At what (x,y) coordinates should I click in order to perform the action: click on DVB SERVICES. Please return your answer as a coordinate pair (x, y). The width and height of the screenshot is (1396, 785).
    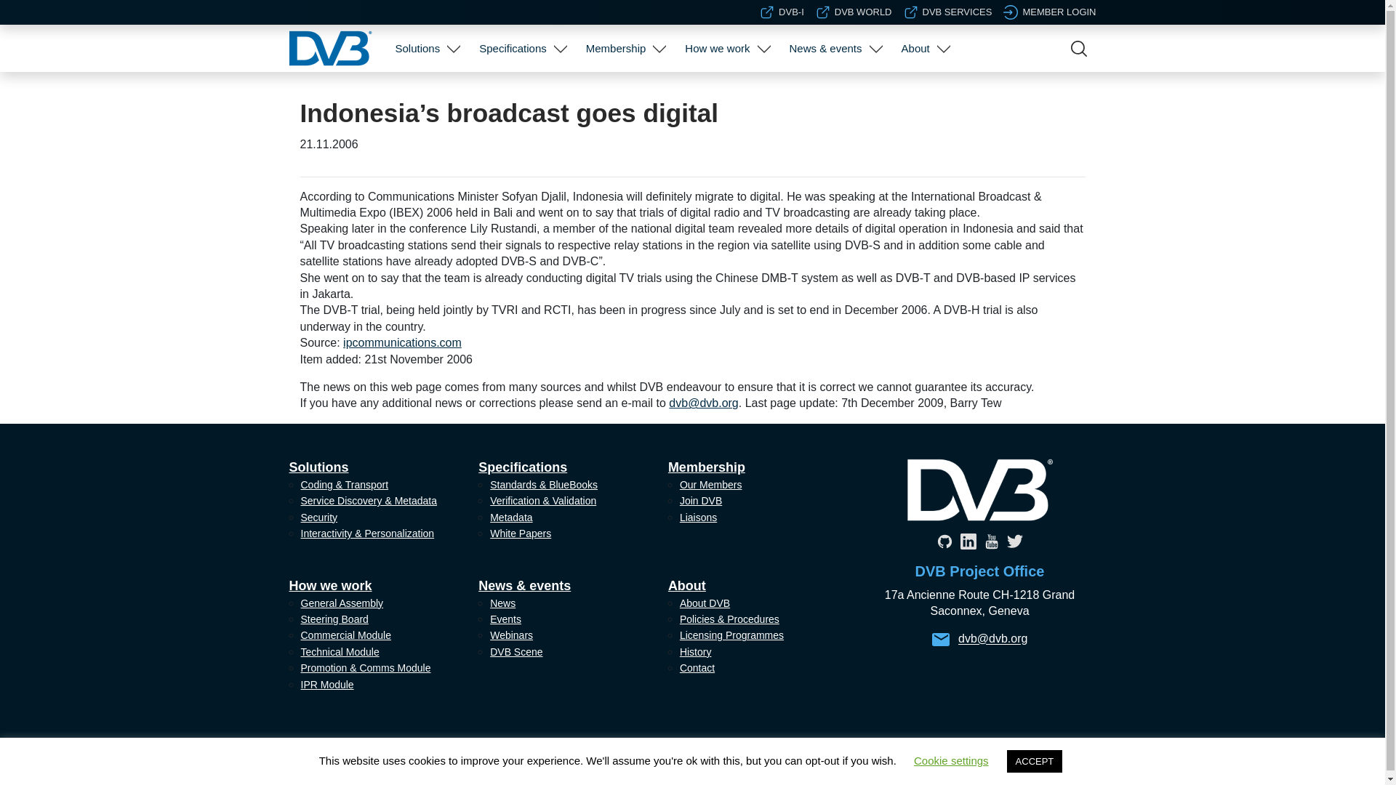
    Looking at the image, I should click on (948, 12).